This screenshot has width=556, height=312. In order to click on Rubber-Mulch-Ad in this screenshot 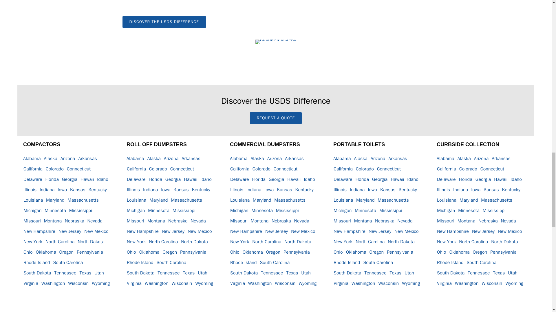, I will do `click(276, 42)`.